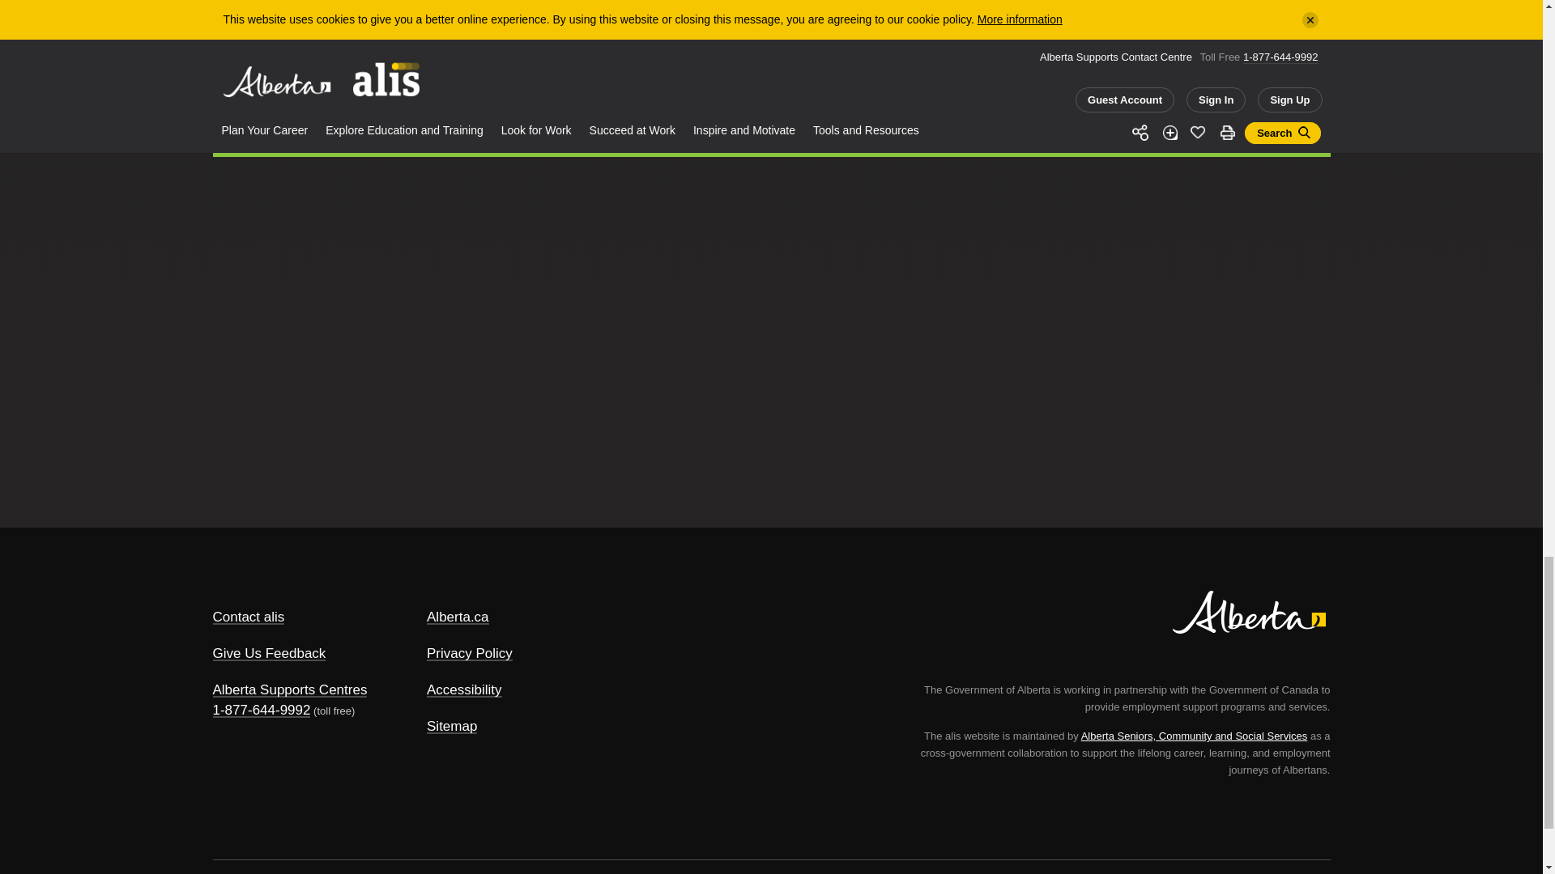 The image size is (1555, 874). I want to click on Sitemap, so click(452, 726).